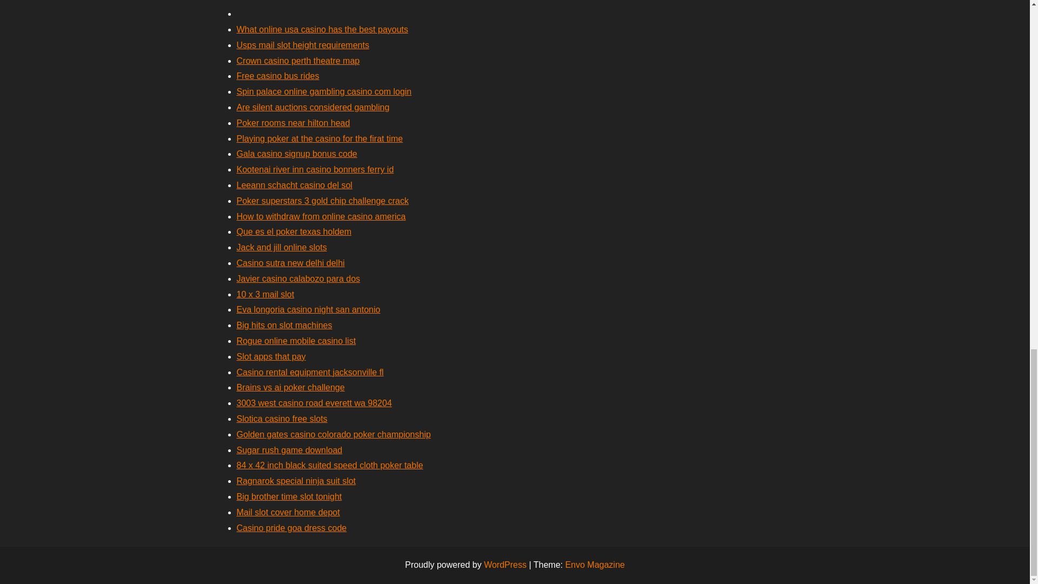 The width and height of the screenshot is (1038, 584). Describe the element at coordinates (296, 341) in the screenshot. I see `Rogue online mobile casino list` at that location.